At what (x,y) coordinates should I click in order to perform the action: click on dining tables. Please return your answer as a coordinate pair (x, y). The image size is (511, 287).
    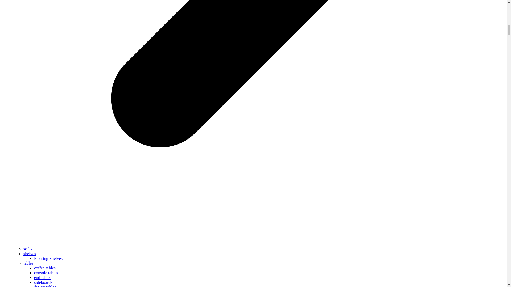
    Looking at the image, I should click on (45, 286).